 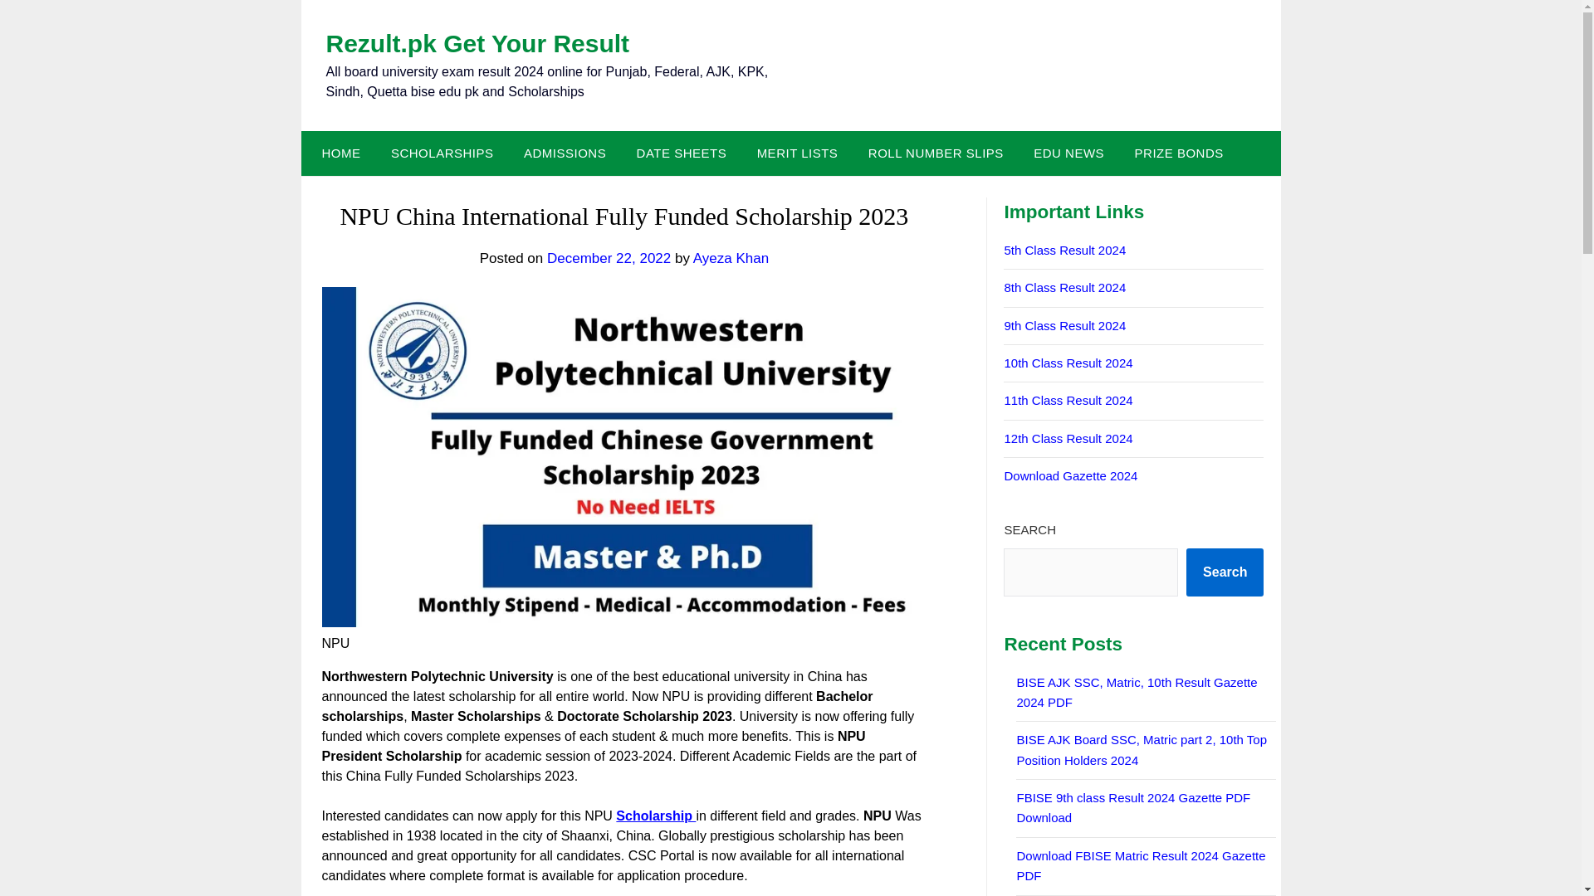 I want to click on 11th Class Result 2024, so click(x=1068, y=400).